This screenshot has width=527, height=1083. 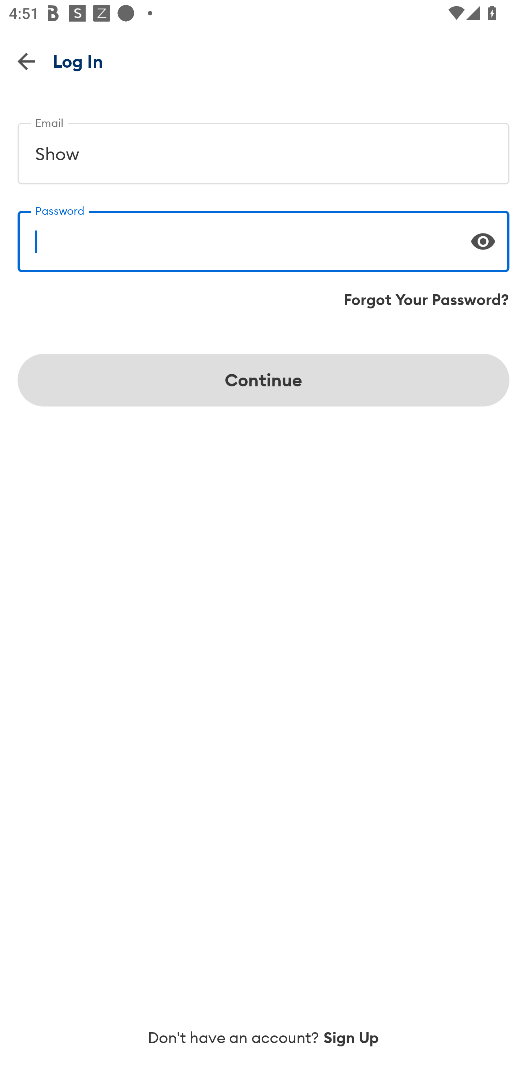 What do you see at coordinates (263, 149) in the screenshot?
I see `Show Email` at bounding box center [263, 149].